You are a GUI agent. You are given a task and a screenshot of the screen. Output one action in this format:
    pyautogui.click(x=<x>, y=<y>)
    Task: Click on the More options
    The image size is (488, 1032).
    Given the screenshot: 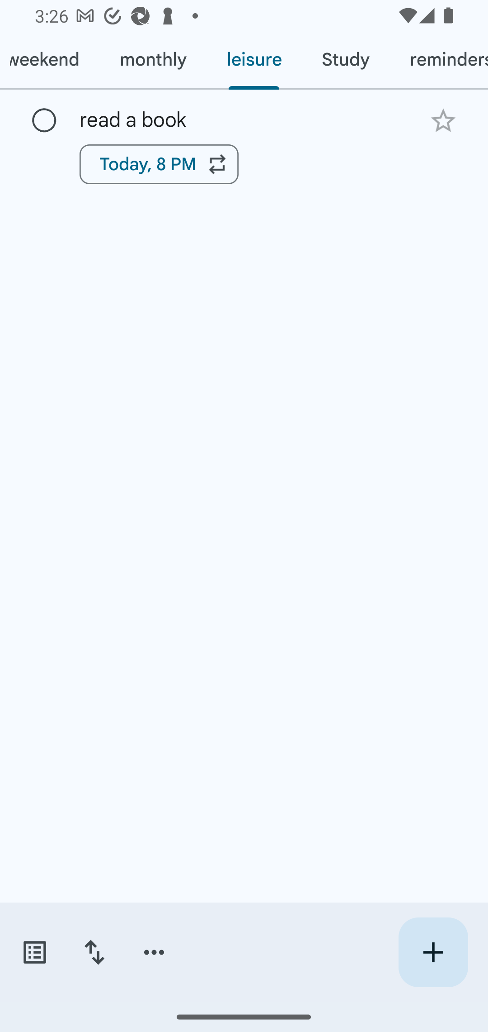 What is the action you would take?
    pyautogui.click(x=154, y=952)
    